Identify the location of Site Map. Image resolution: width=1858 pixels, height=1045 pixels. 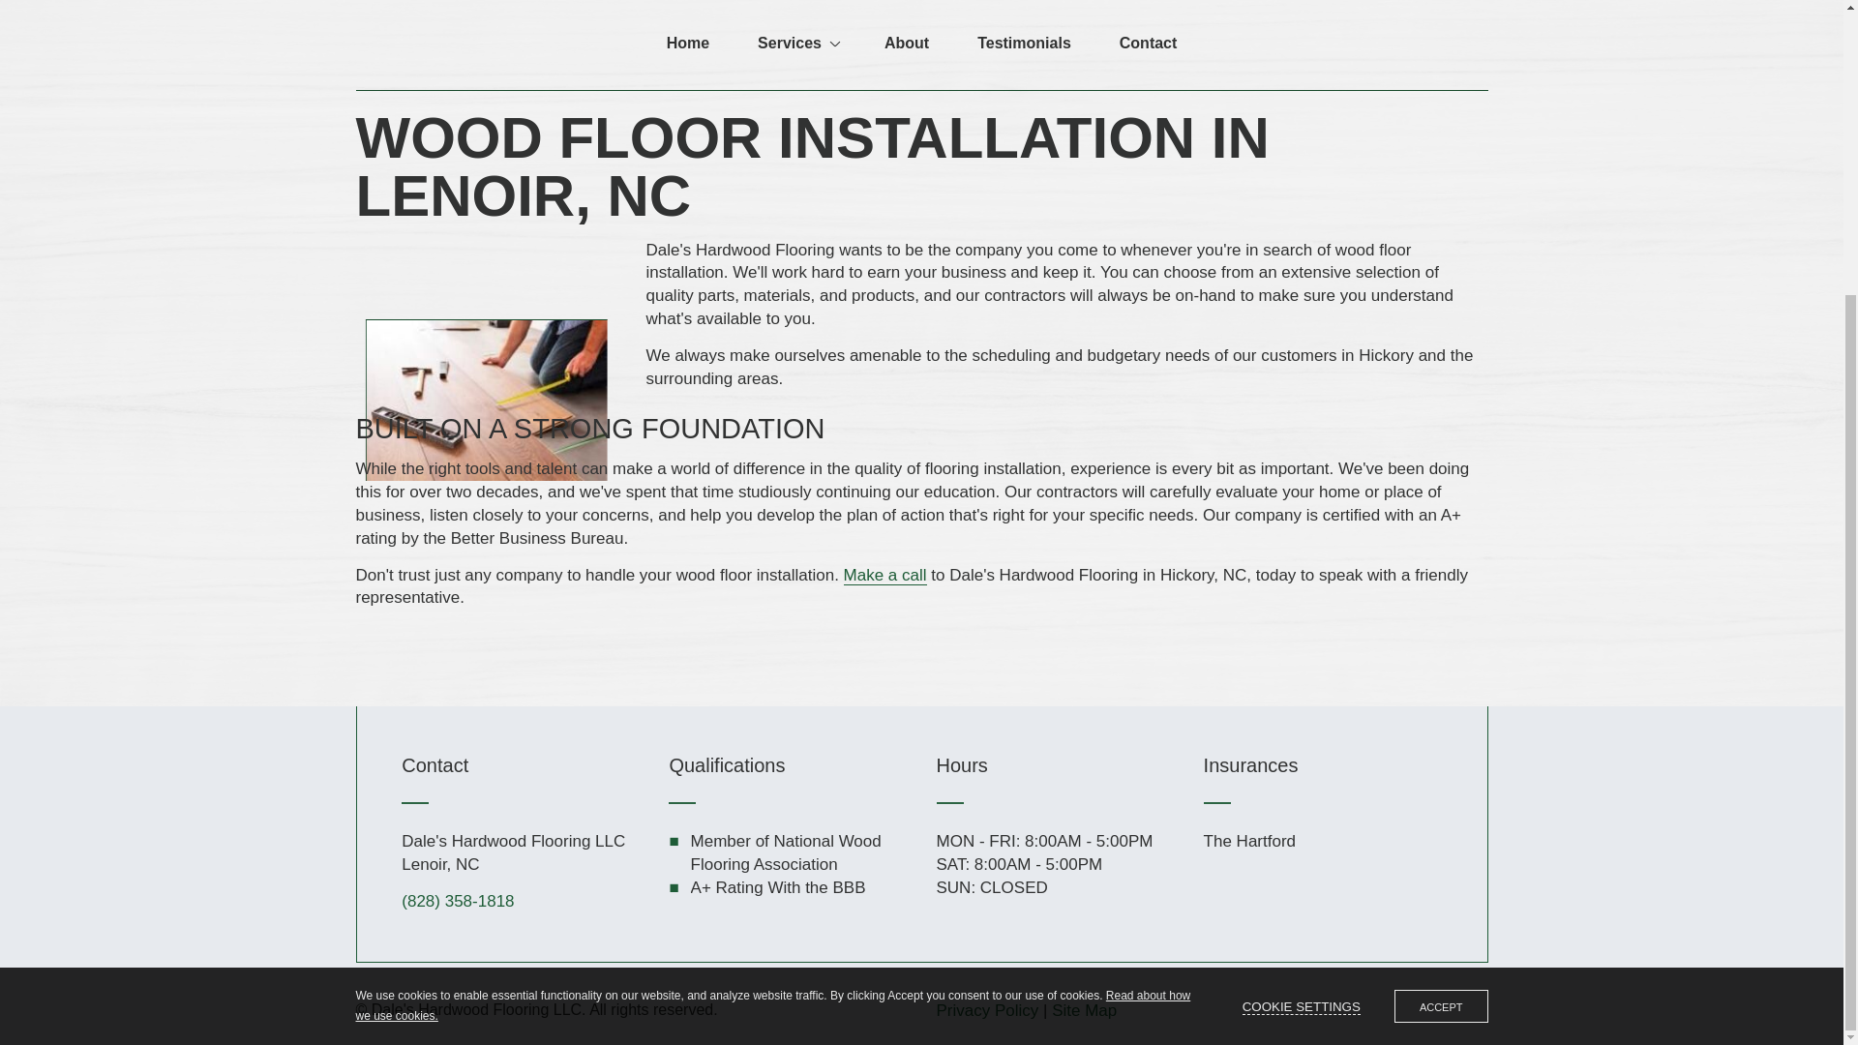
(1084, 1010).